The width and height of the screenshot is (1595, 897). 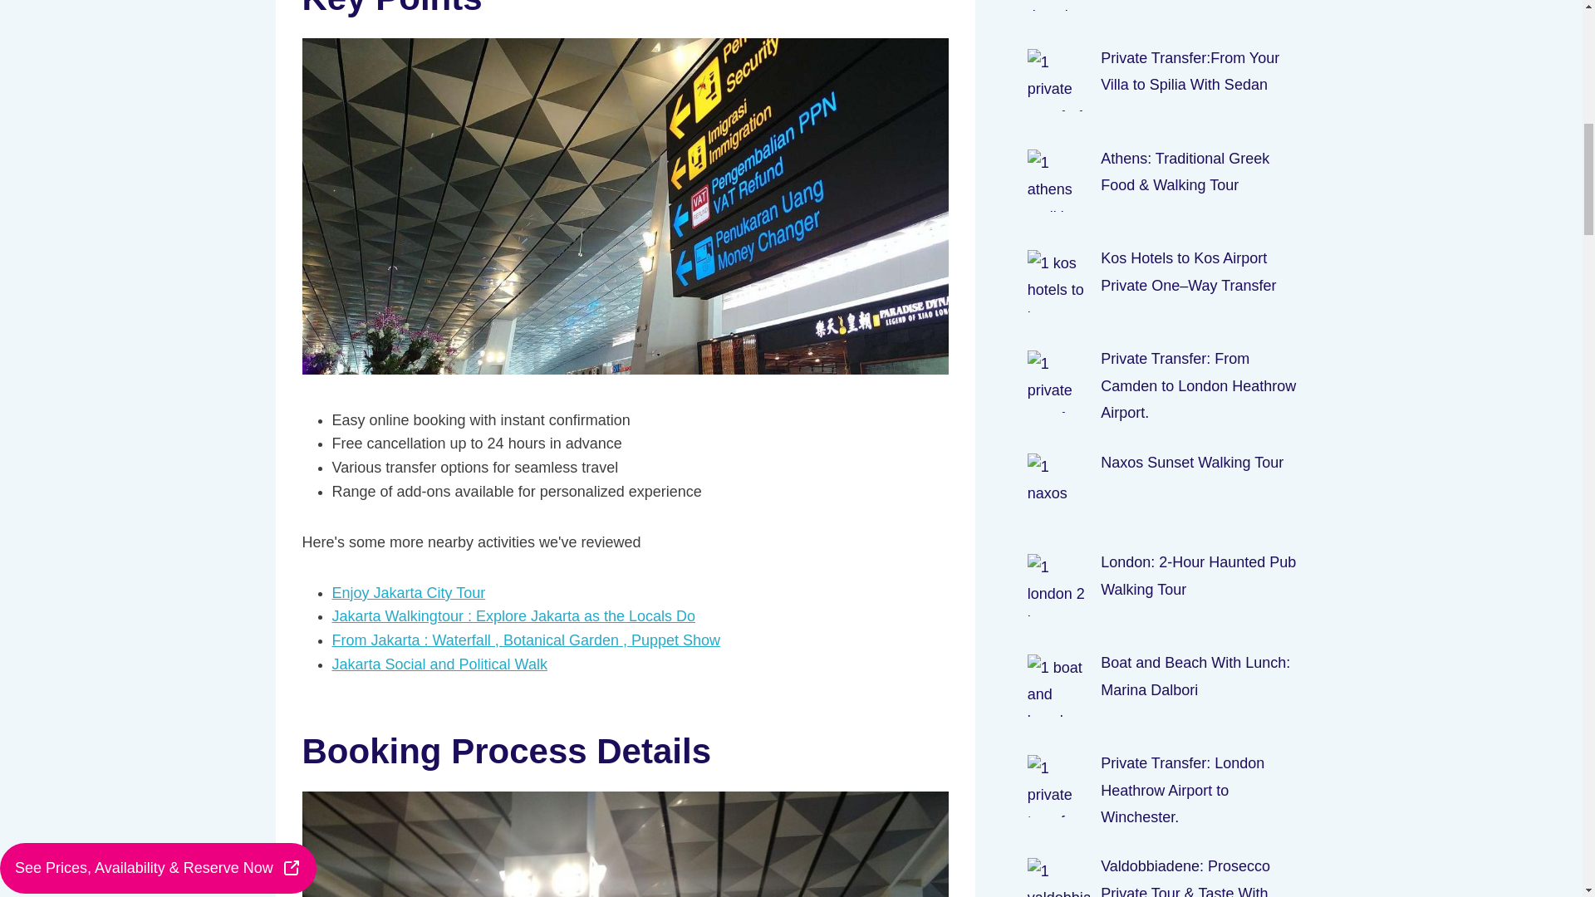 What do you see at coordinates (513, 616) in the screenshot?
I see `Jakarta Walkingtour : Explore Jakarta as the Locals Do` at bounding box center [513, 616].